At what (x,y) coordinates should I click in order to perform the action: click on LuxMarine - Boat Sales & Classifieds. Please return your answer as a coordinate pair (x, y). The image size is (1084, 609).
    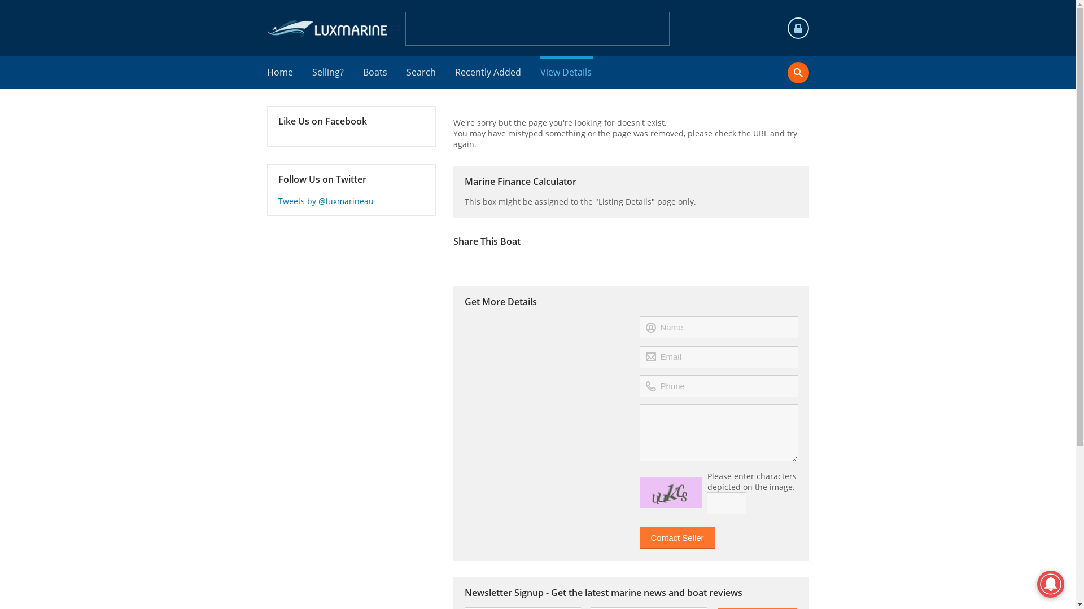
    Looking at the image, I should click on (329, 28).